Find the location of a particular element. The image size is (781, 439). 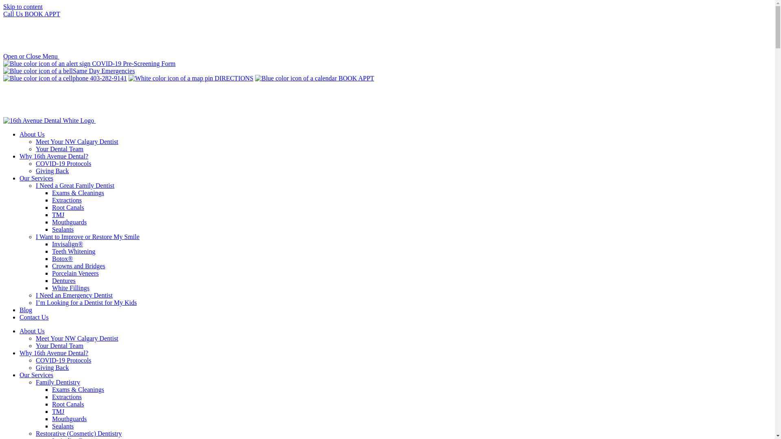

COVID-19 Protocols is located at coordinates (63, 360).